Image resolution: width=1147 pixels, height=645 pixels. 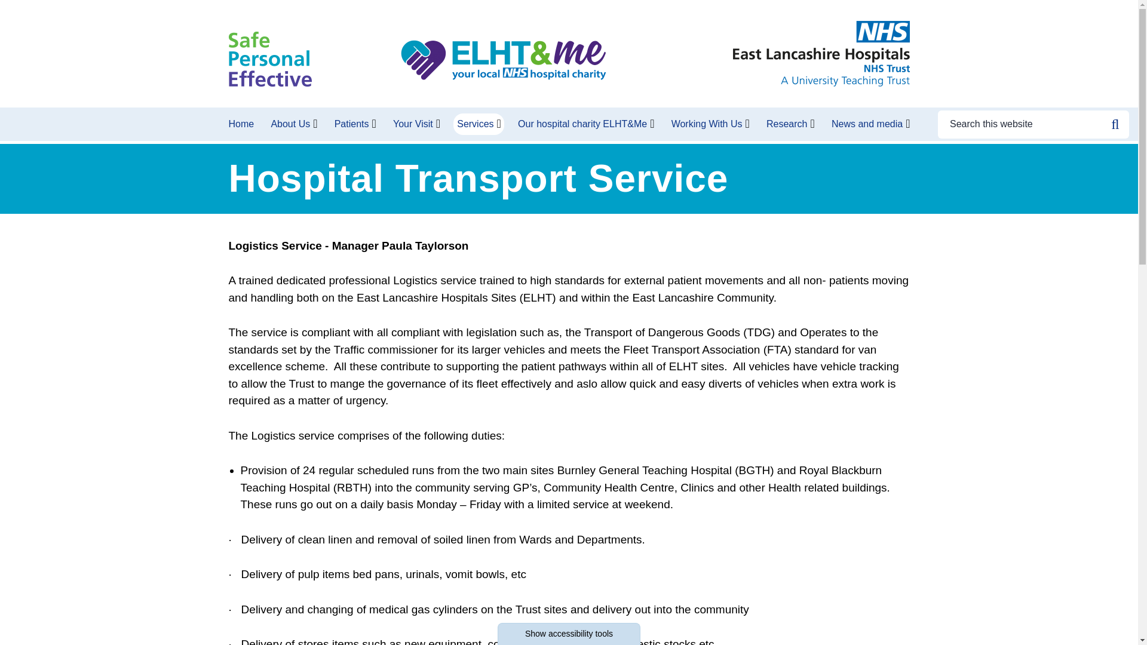 I want to click on About Us, so click(x=290, y=124).